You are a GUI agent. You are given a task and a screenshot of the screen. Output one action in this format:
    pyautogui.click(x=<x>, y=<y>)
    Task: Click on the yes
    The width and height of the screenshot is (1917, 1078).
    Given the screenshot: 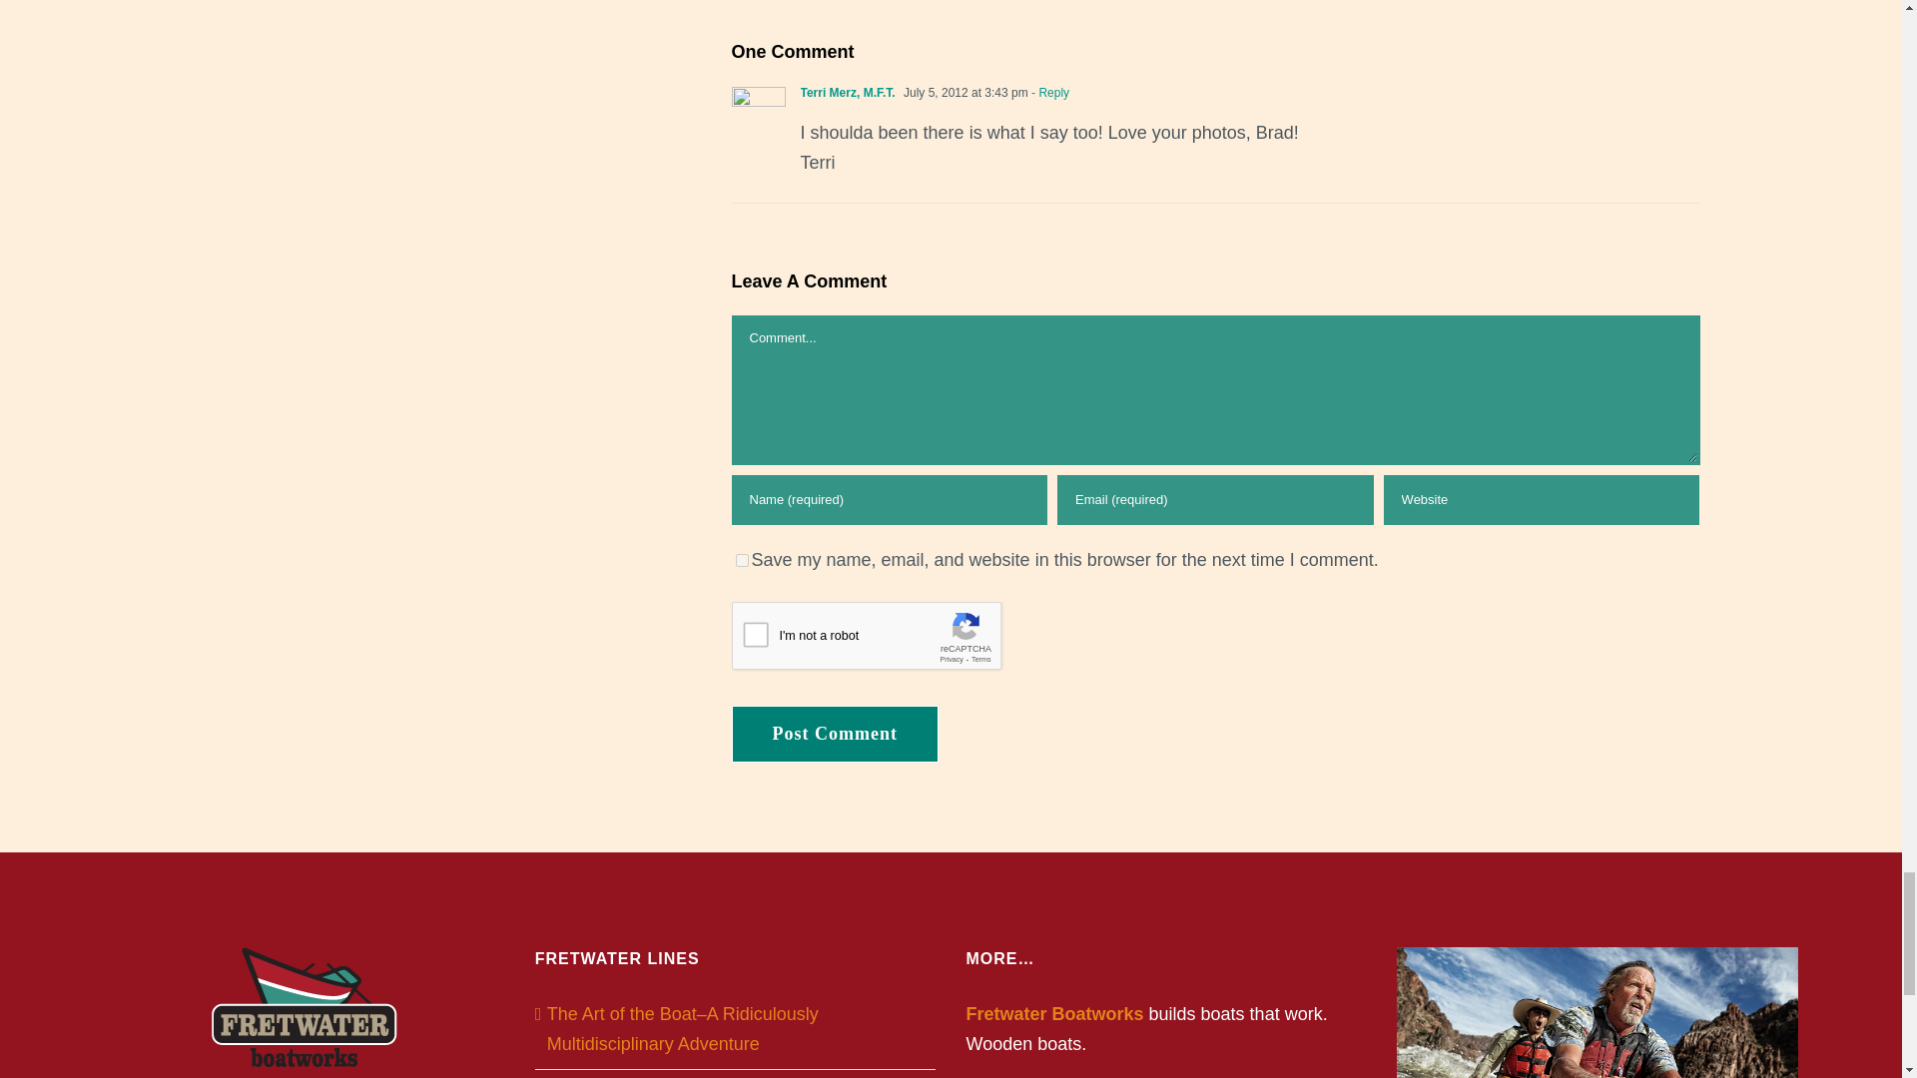 What is the action you would take?
    pyautogui.click(x=741, y=561)
    